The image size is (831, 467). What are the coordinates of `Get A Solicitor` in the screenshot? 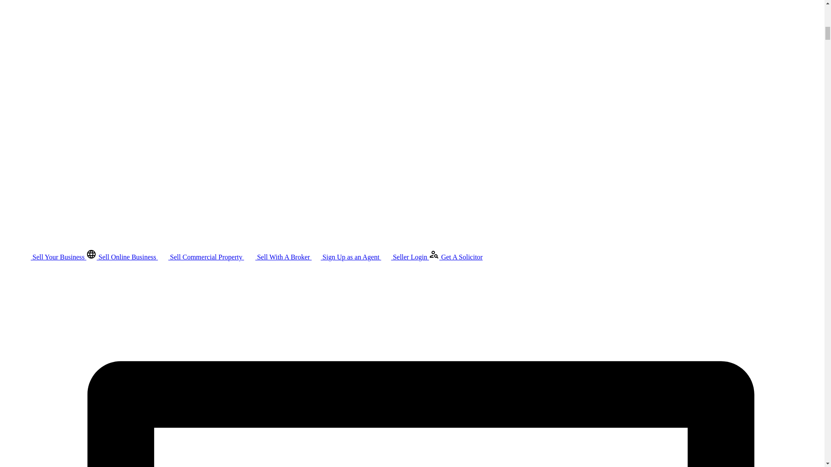 It's located at (455, 257).